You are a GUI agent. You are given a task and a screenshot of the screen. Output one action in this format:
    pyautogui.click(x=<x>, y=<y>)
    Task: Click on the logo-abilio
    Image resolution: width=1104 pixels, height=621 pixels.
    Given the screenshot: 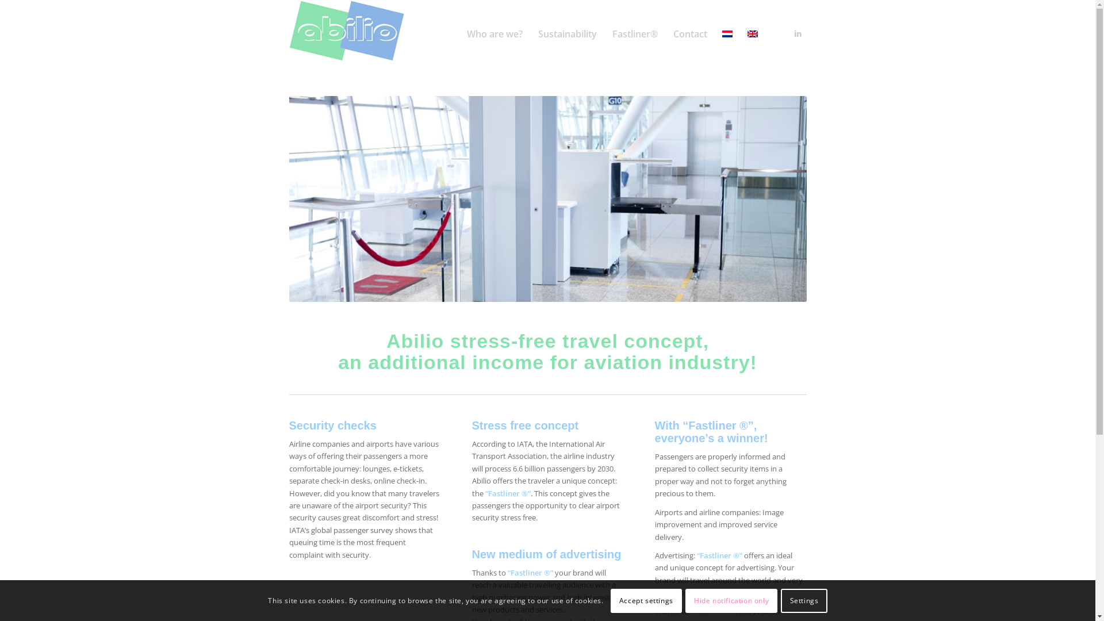 What is the action you would take?
    pyautogui.click(x=346, y=34)
    